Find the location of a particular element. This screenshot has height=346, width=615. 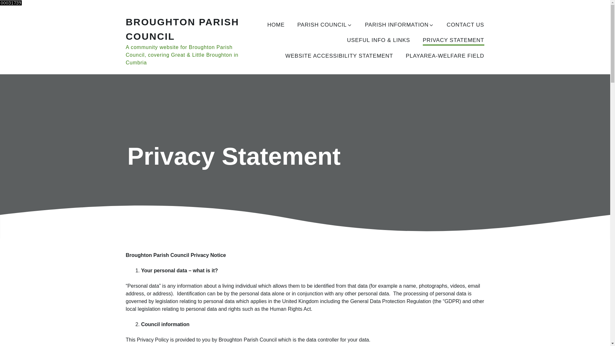

CONTACT US is located at coordinates (466, 25).